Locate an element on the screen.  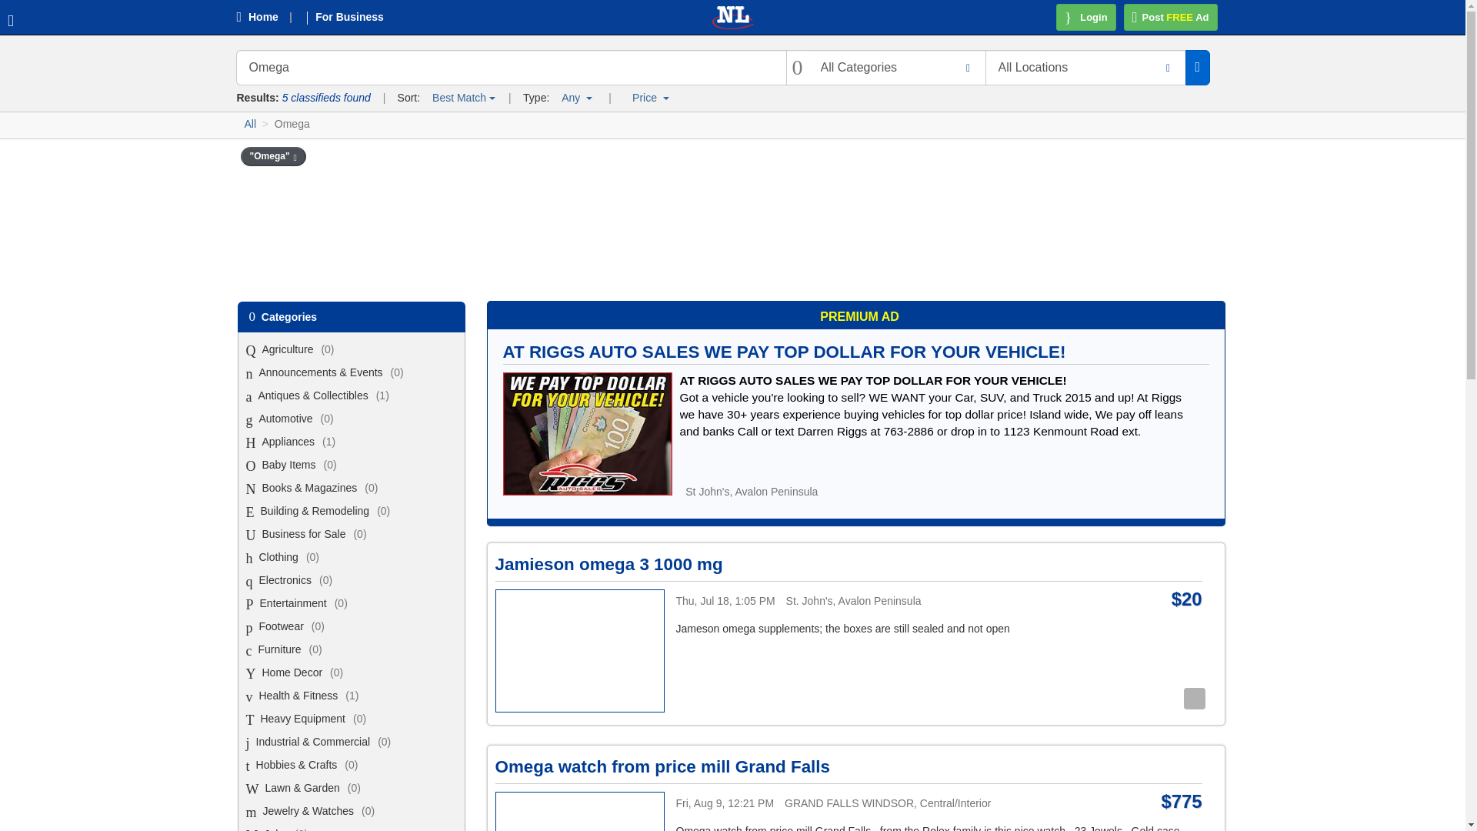
Post FREE Ad is located at coordinates (1171, 17).